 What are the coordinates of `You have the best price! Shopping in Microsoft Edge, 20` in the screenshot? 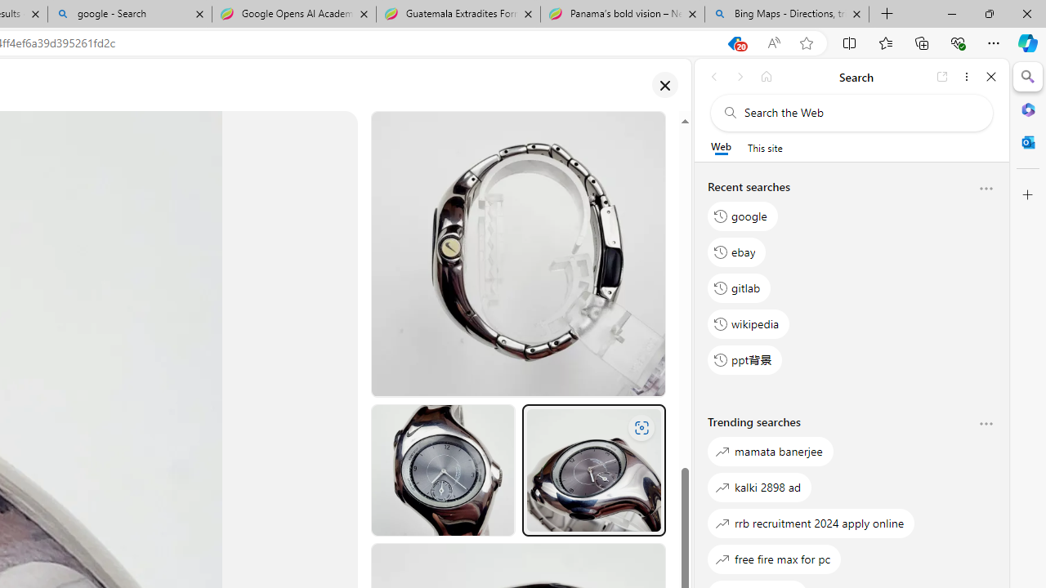 It's located at (734, 43).